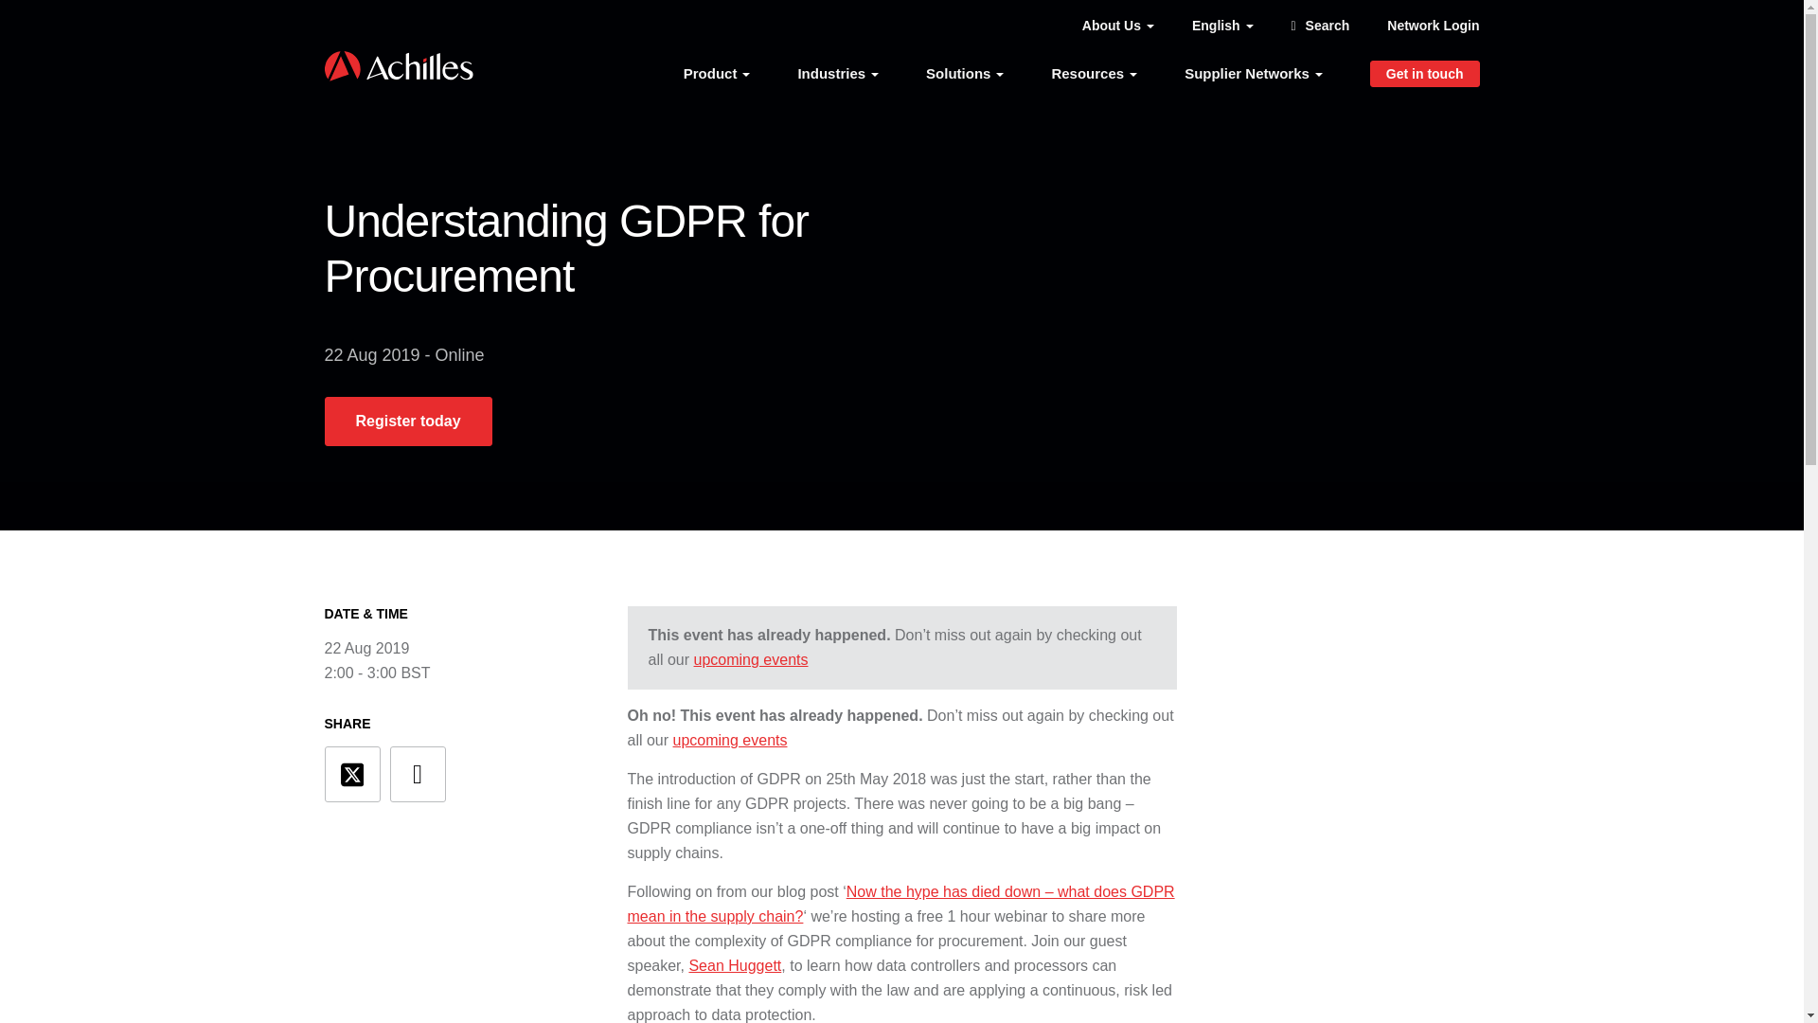 The width and height of the screenshot is (1818, 1023). Describe the element at coordinates (964, 72) in the screenshot. I see `Solutions` at that location.